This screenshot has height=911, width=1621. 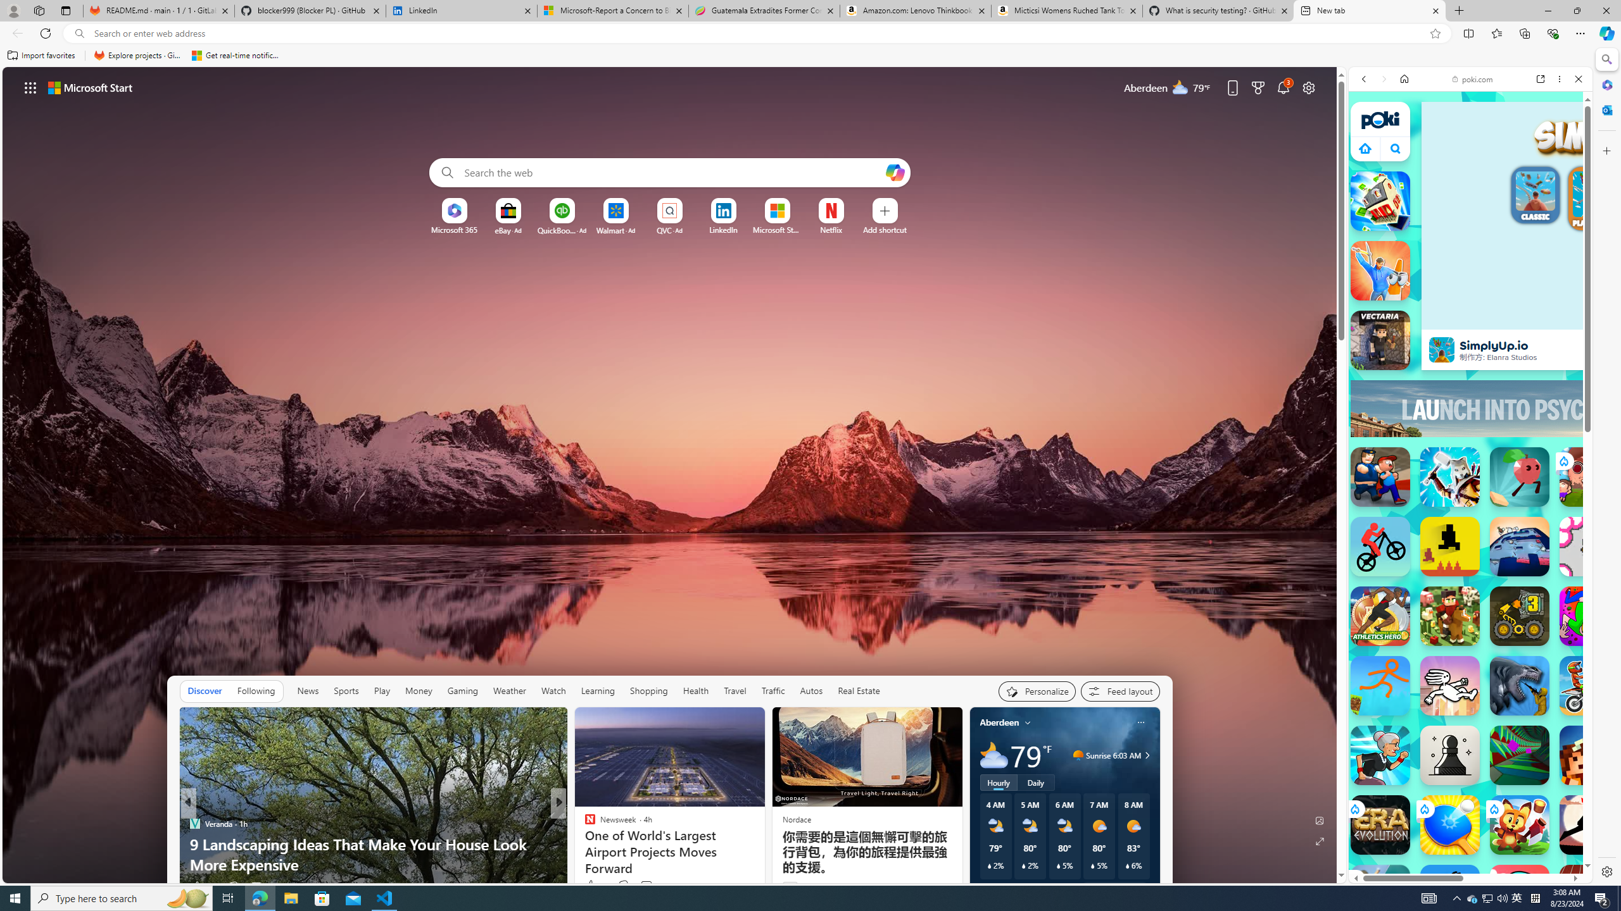 I want to click on Expand background, so click(x=1320, y=841).